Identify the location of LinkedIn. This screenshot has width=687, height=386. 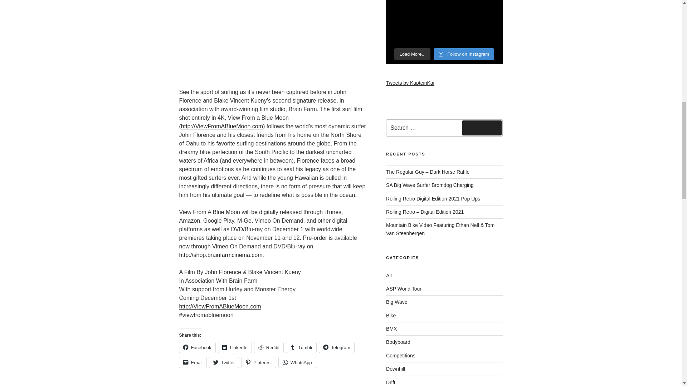
(235, 347).